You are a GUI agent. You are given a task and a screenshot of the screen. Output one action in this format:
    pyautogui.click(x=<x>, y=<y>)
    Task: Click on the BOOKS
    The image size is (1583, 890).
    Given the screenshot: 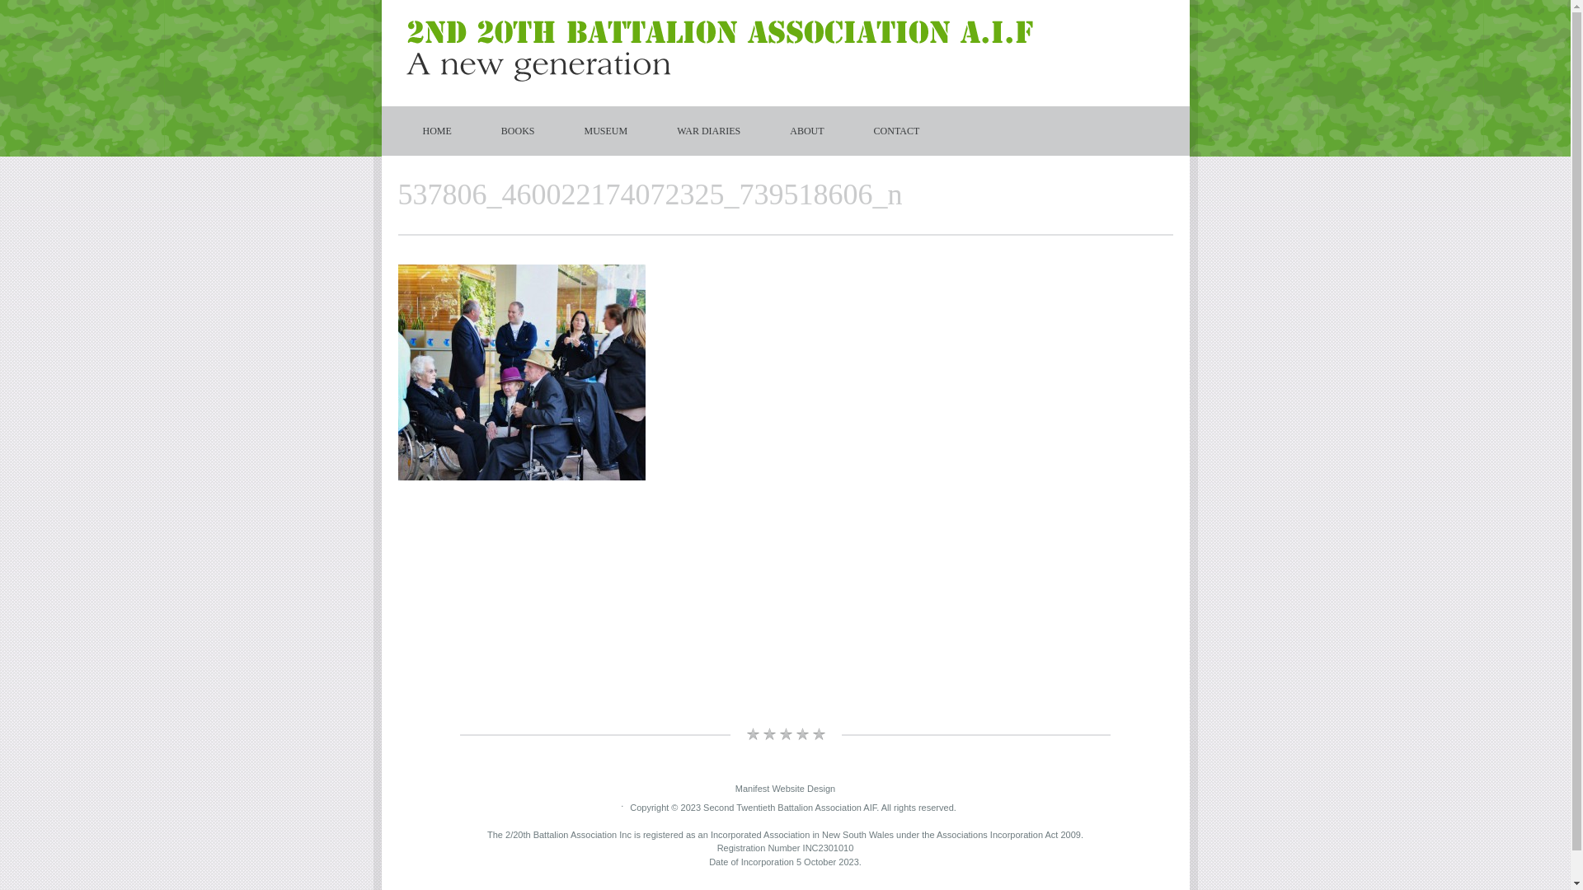 What is the action you would take?
    pyautogui.click(x=518, y=131)
    